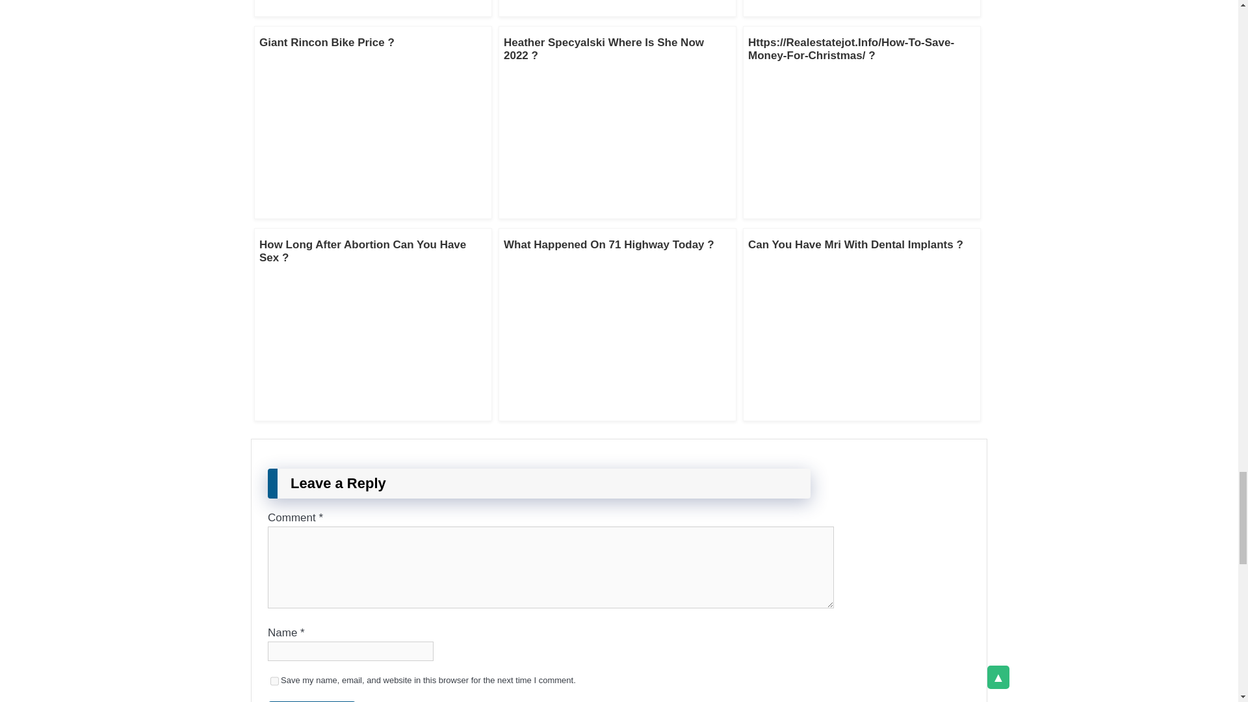 Image resolution: width=1248 pixels, height=702 pixels. What do you see at coordinates (603, 49) in the screenshot?
I see `Heather Specyalski Where Is She Now 2022 ?` at bounding box center [603, 49].